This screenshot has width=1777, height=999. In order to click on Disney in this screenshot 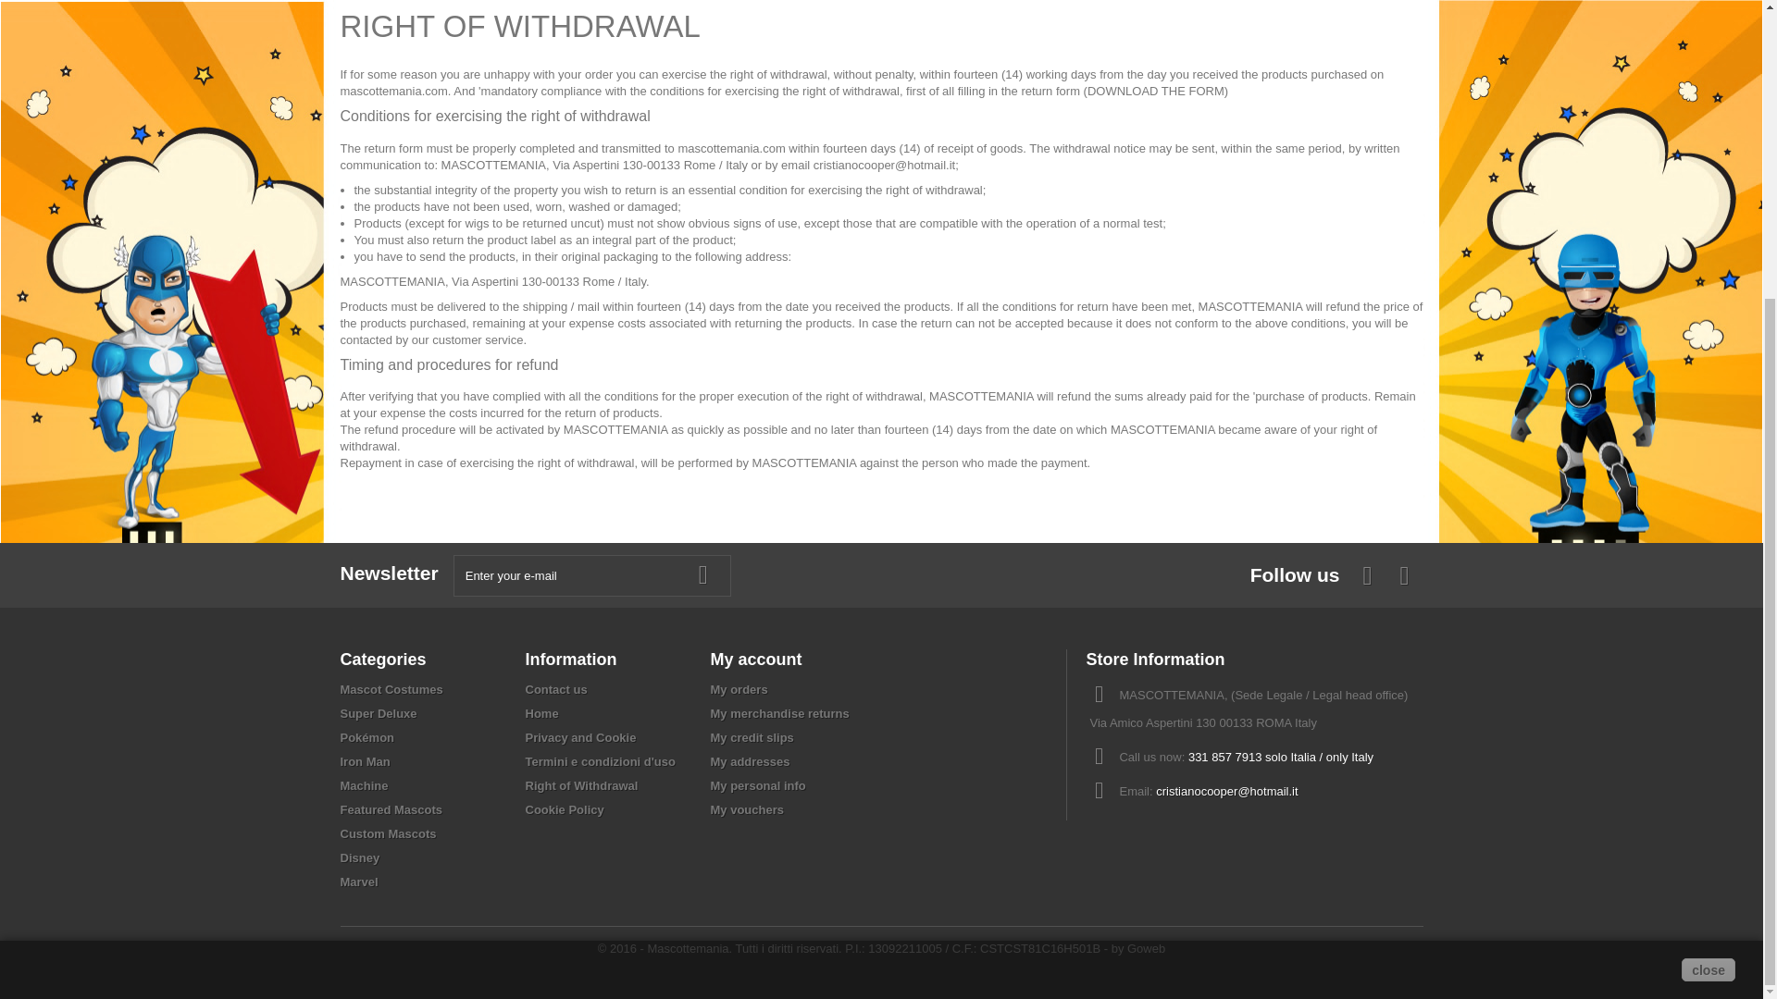, I will do `click(360, 858)`.